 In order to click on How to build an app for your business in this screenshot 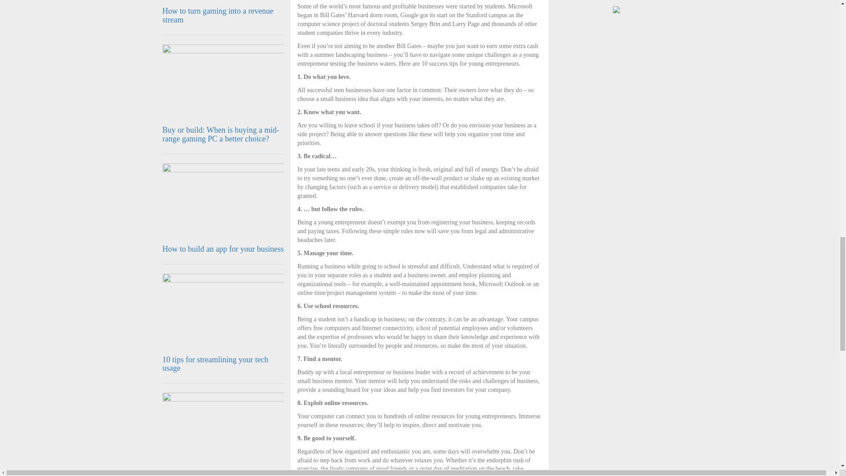, I will do `click(223, 249)`.